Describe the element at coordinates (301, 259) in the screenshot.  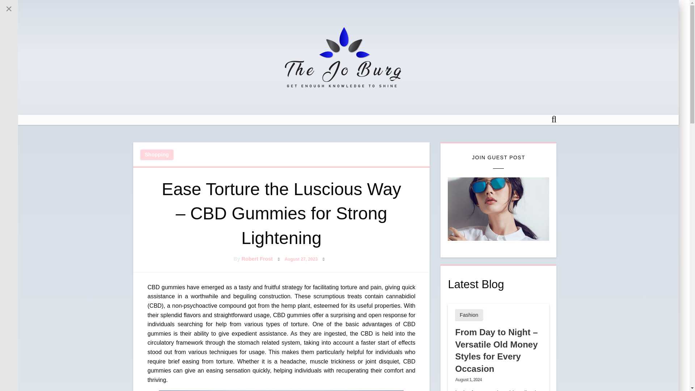
I see `August 27, 2023` at that location.